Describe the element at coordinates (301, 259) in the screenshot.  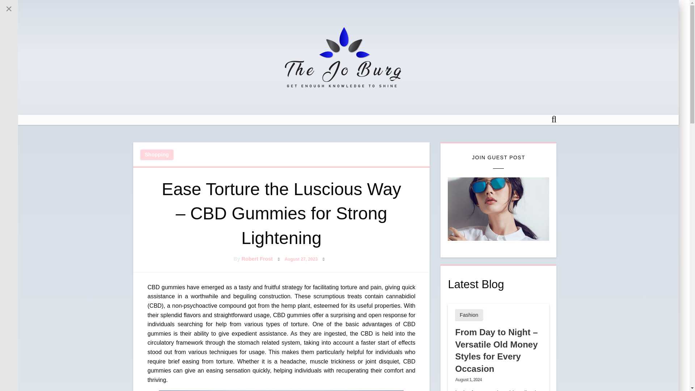
I see `August 27, 2023` at that location.